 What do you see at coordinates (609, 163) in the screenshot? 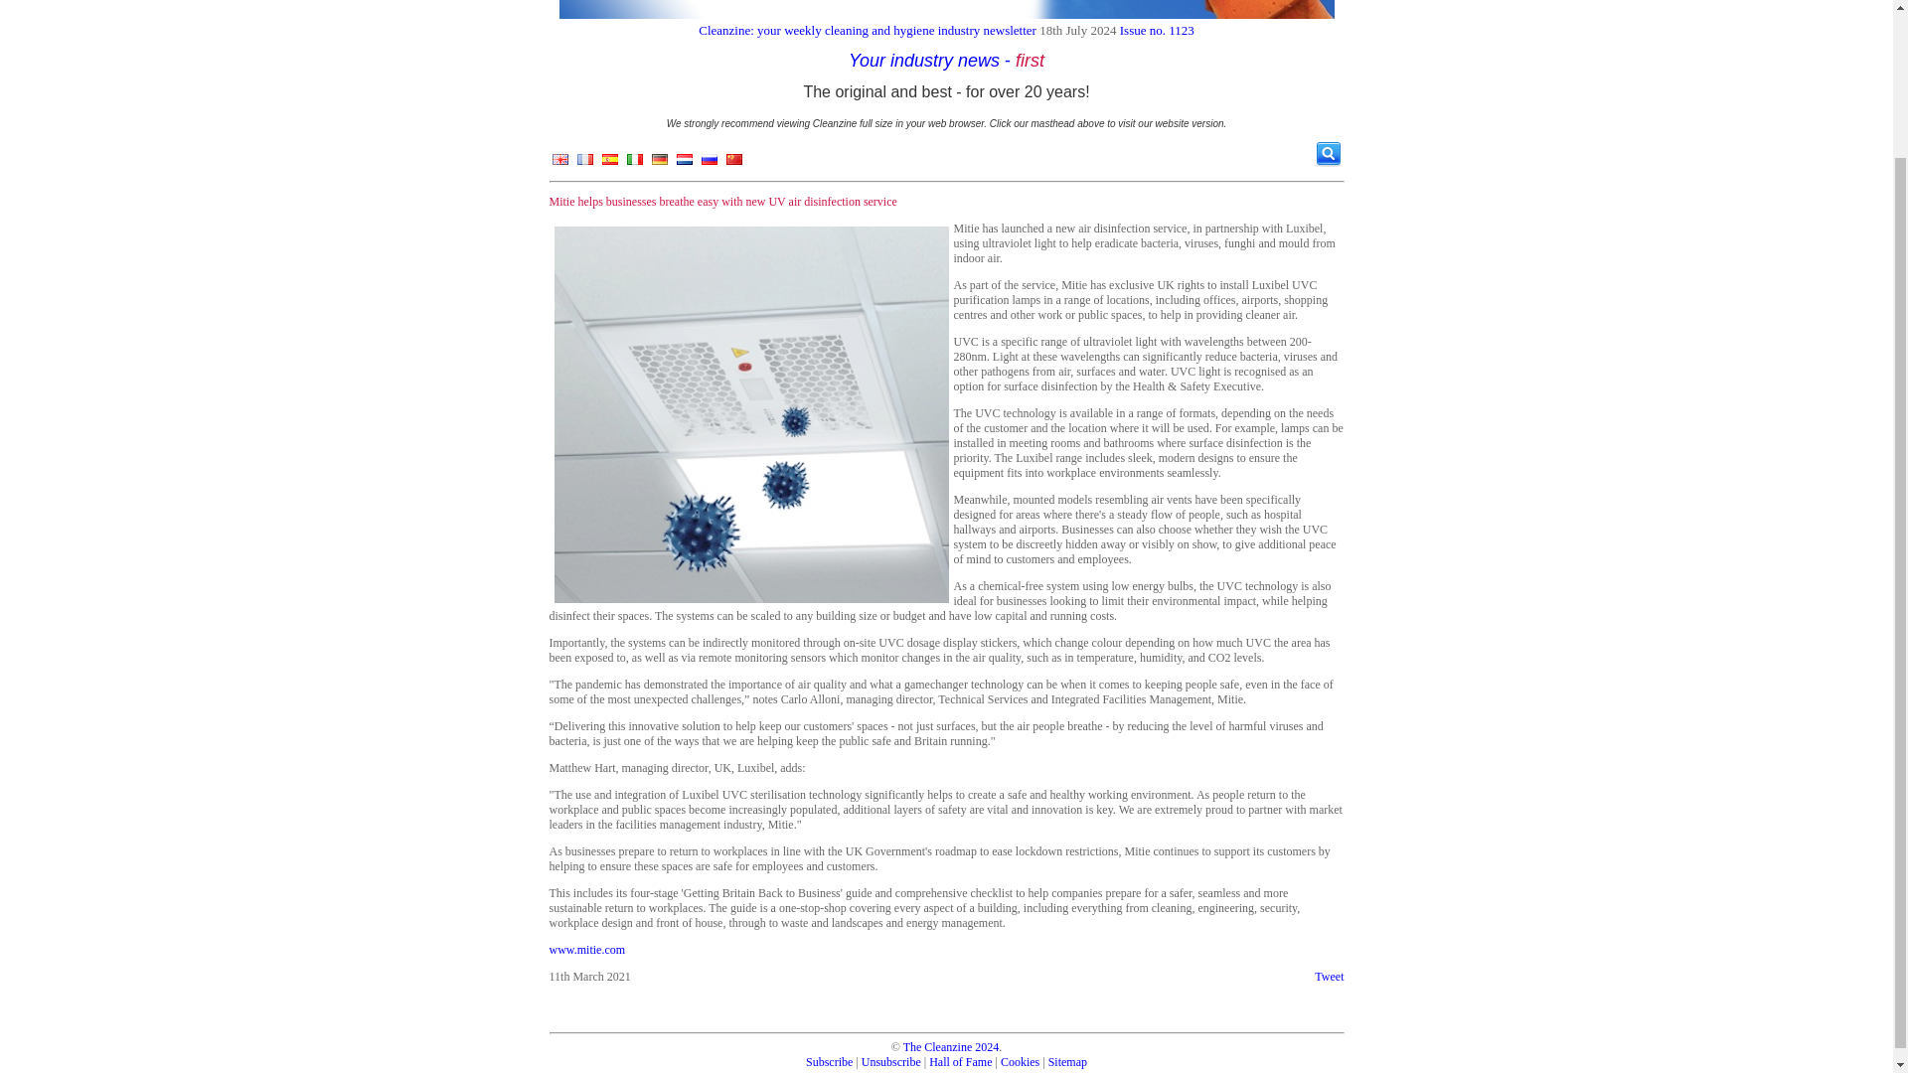
I see `Translate to Spanish` at bounding box center [609, 163].